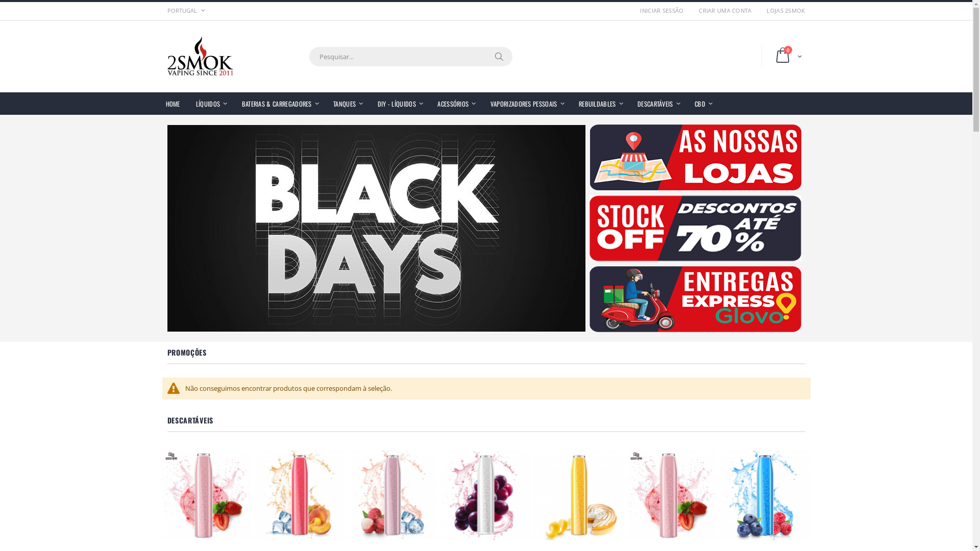  What do you see at coordinates (601, 104) in the screenshot?
I see `REBUILDABLES` at bounding box center [601, 104].